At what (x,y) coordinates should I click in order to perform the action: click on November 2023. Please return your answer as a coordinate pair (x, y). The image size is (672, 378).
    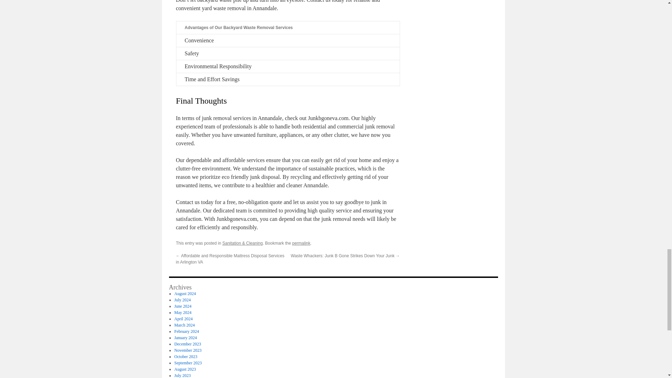
    Looking at the image, I should click on (188, 350).